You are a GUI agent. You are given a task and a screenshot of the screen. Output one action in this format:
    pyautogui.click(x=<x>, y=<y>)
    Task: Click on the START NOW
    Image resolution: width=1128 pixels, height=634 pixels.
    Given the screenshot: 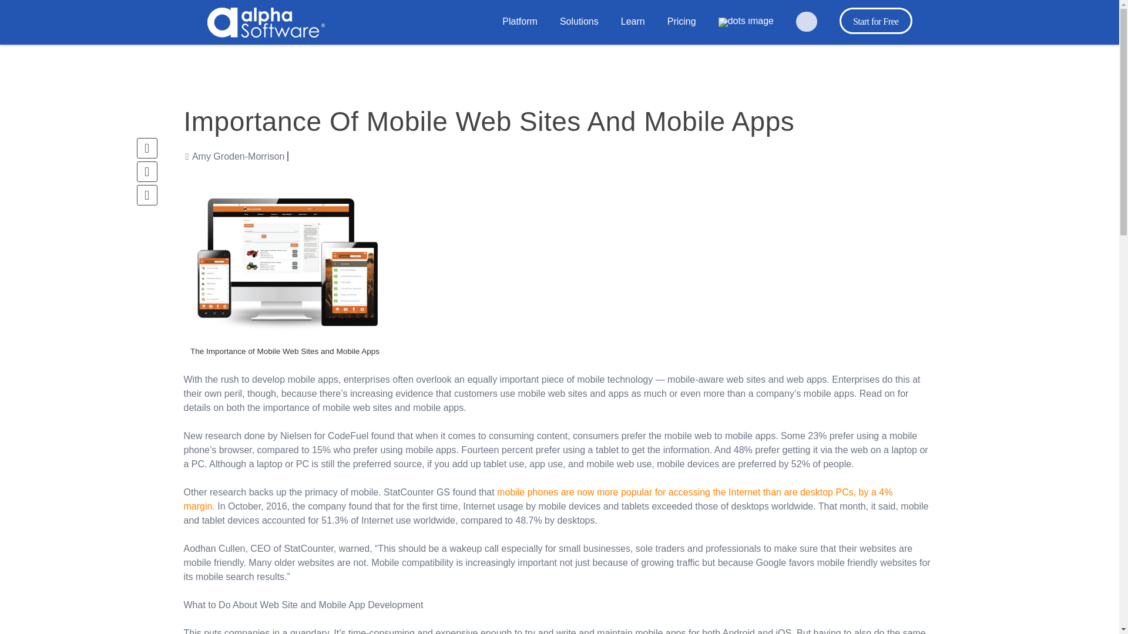 What is the action you would take?
    pyautogui.click(x=606, y=60)
    